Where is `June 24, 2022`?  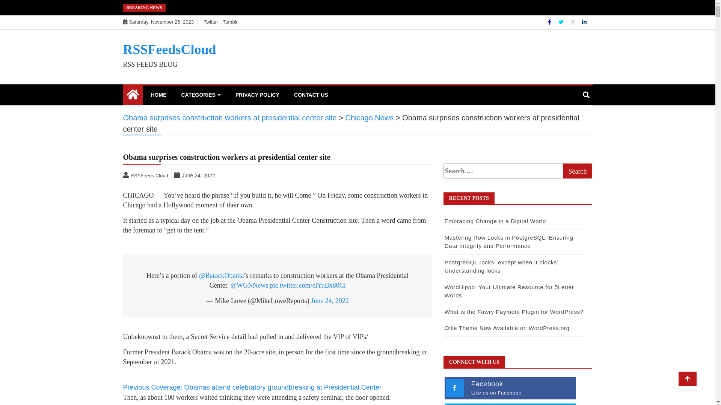 June 24, 2022 is located at coordinates (330, 301).